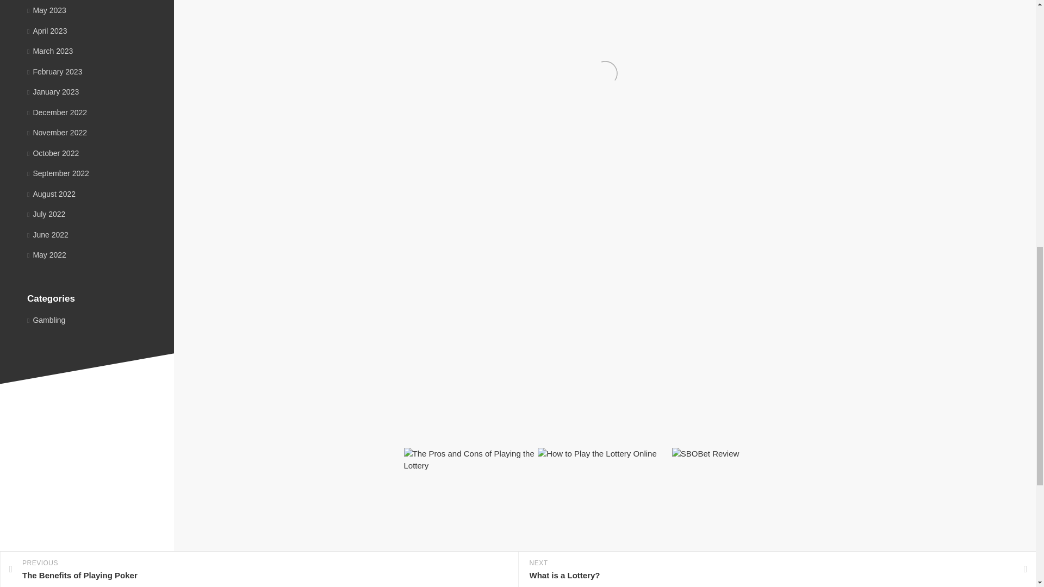  Describe the element at coordinates (53, 91) in the screenshot. I see `January 2023` at that location.